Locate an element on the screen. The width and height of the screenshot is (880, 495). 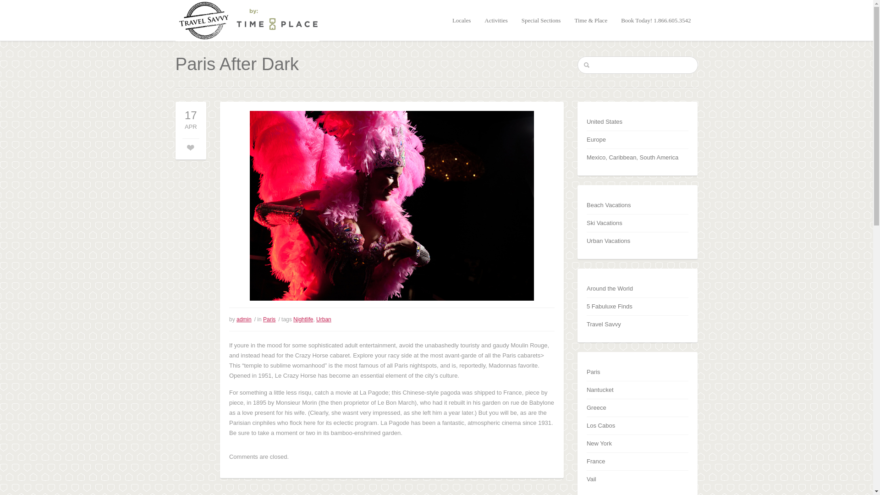
Mexico, Caribbean, South America is located at coordinates (632, 157).